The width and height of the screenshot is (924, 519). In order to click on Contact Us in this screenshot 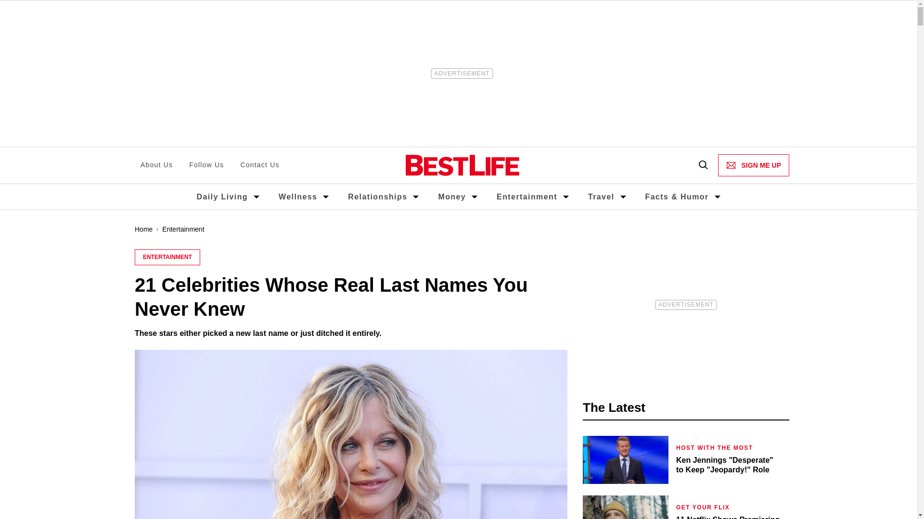, I will do `click(259, 165)`.